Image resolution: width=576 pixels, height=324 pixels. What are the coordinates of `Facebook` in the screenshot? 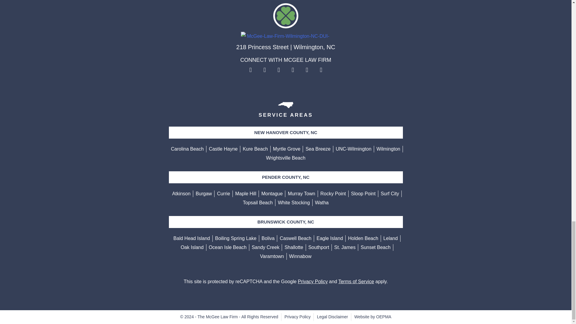 It's located at (250, 70).